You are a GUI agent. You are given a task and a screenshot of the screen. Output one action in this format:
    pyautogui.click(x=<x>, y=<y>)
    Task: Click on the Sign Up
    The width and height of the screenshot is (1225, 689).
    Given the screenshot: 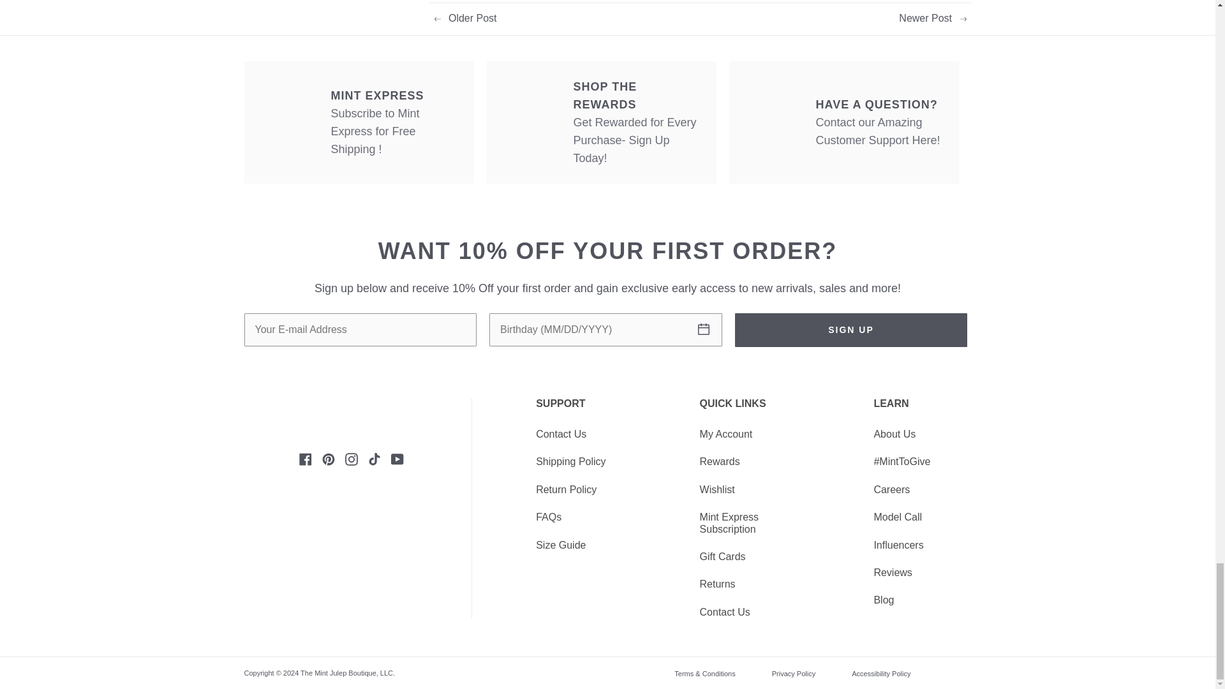 What is the action you would take?
    pyautogui.click(x=851, y=330)
    